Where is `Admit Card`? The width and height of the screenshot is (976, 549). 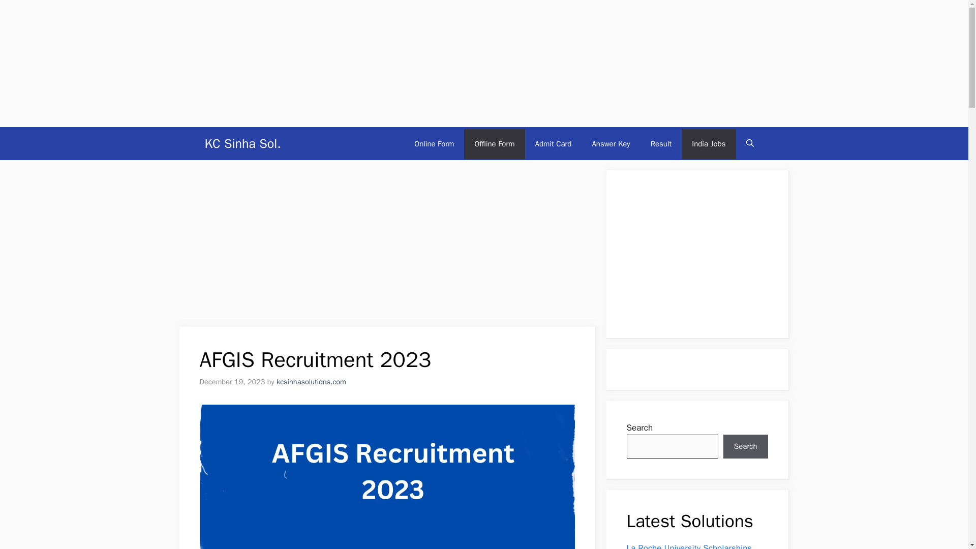 Admit Card is located at coordinates (553, 143).